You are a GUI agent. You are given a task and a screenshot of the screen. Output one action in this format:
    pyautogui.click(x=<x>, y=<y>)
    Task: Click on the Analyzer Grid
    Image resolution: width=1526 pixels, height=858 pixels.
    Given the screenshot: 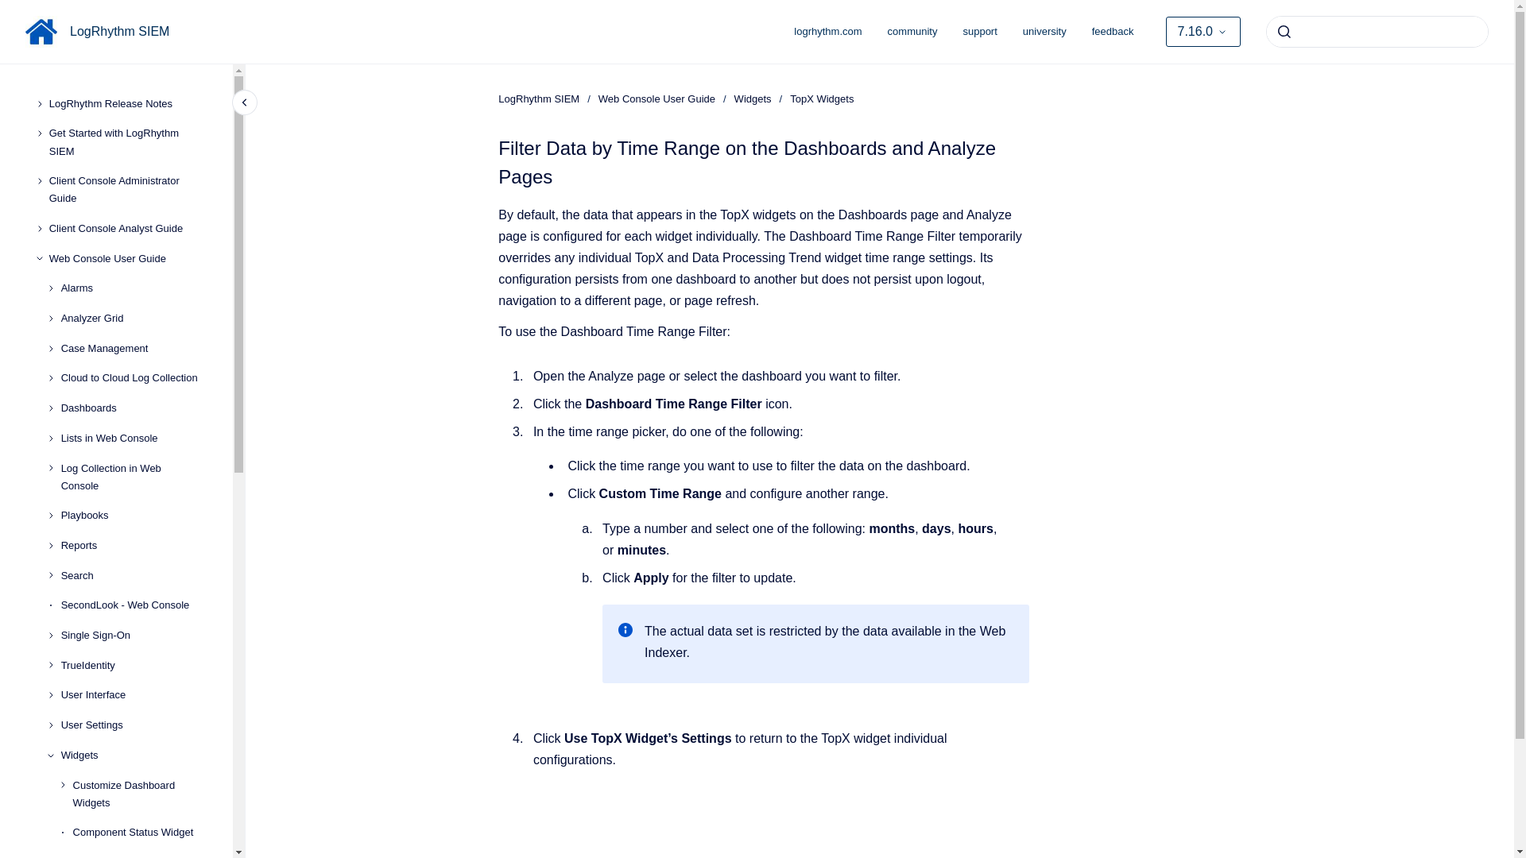 What is the action you would take?
    pyautogui.click(x=134, y=319)
    